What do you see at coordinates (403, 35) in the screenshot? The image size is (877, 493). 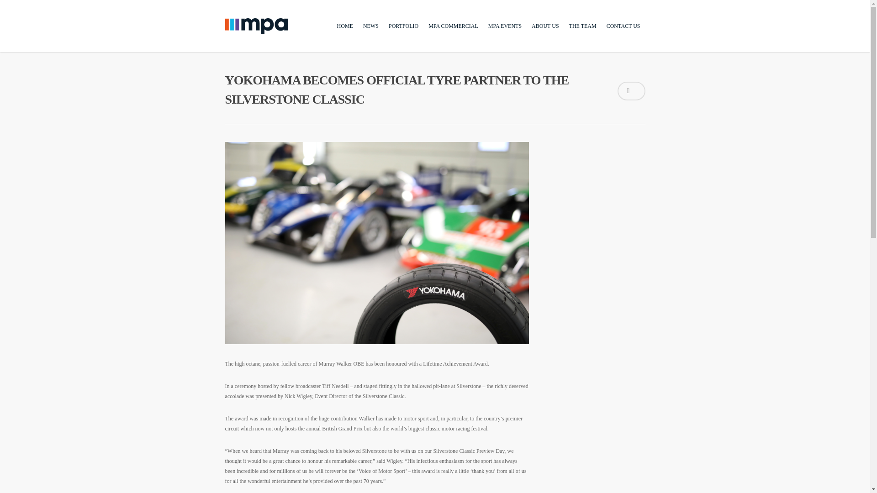 I see `PORTFOLIO` at bounding box center [403, 35].